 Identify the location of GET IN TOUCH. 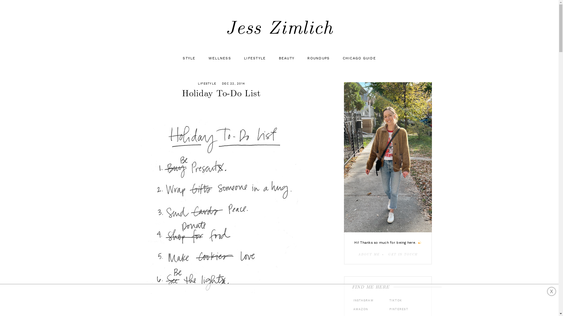
(403, 255).